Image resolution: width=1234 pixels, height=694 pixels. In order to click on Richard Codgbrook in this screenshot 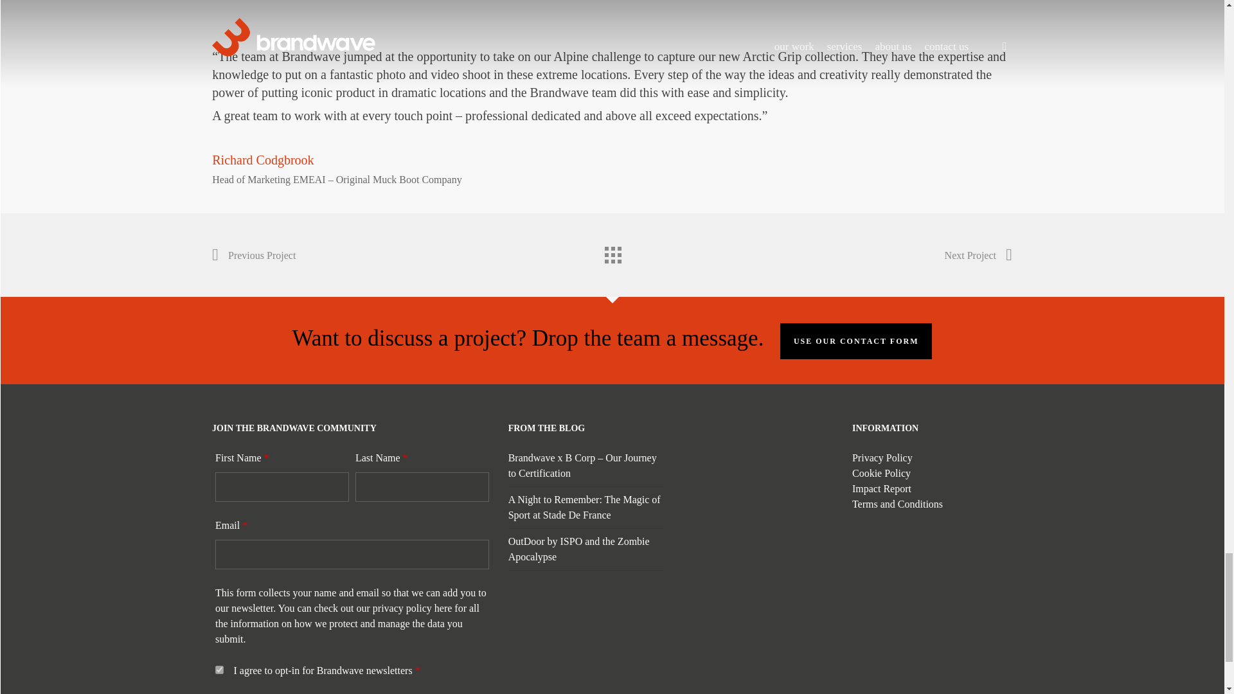, I will do `click(262, 159)`.